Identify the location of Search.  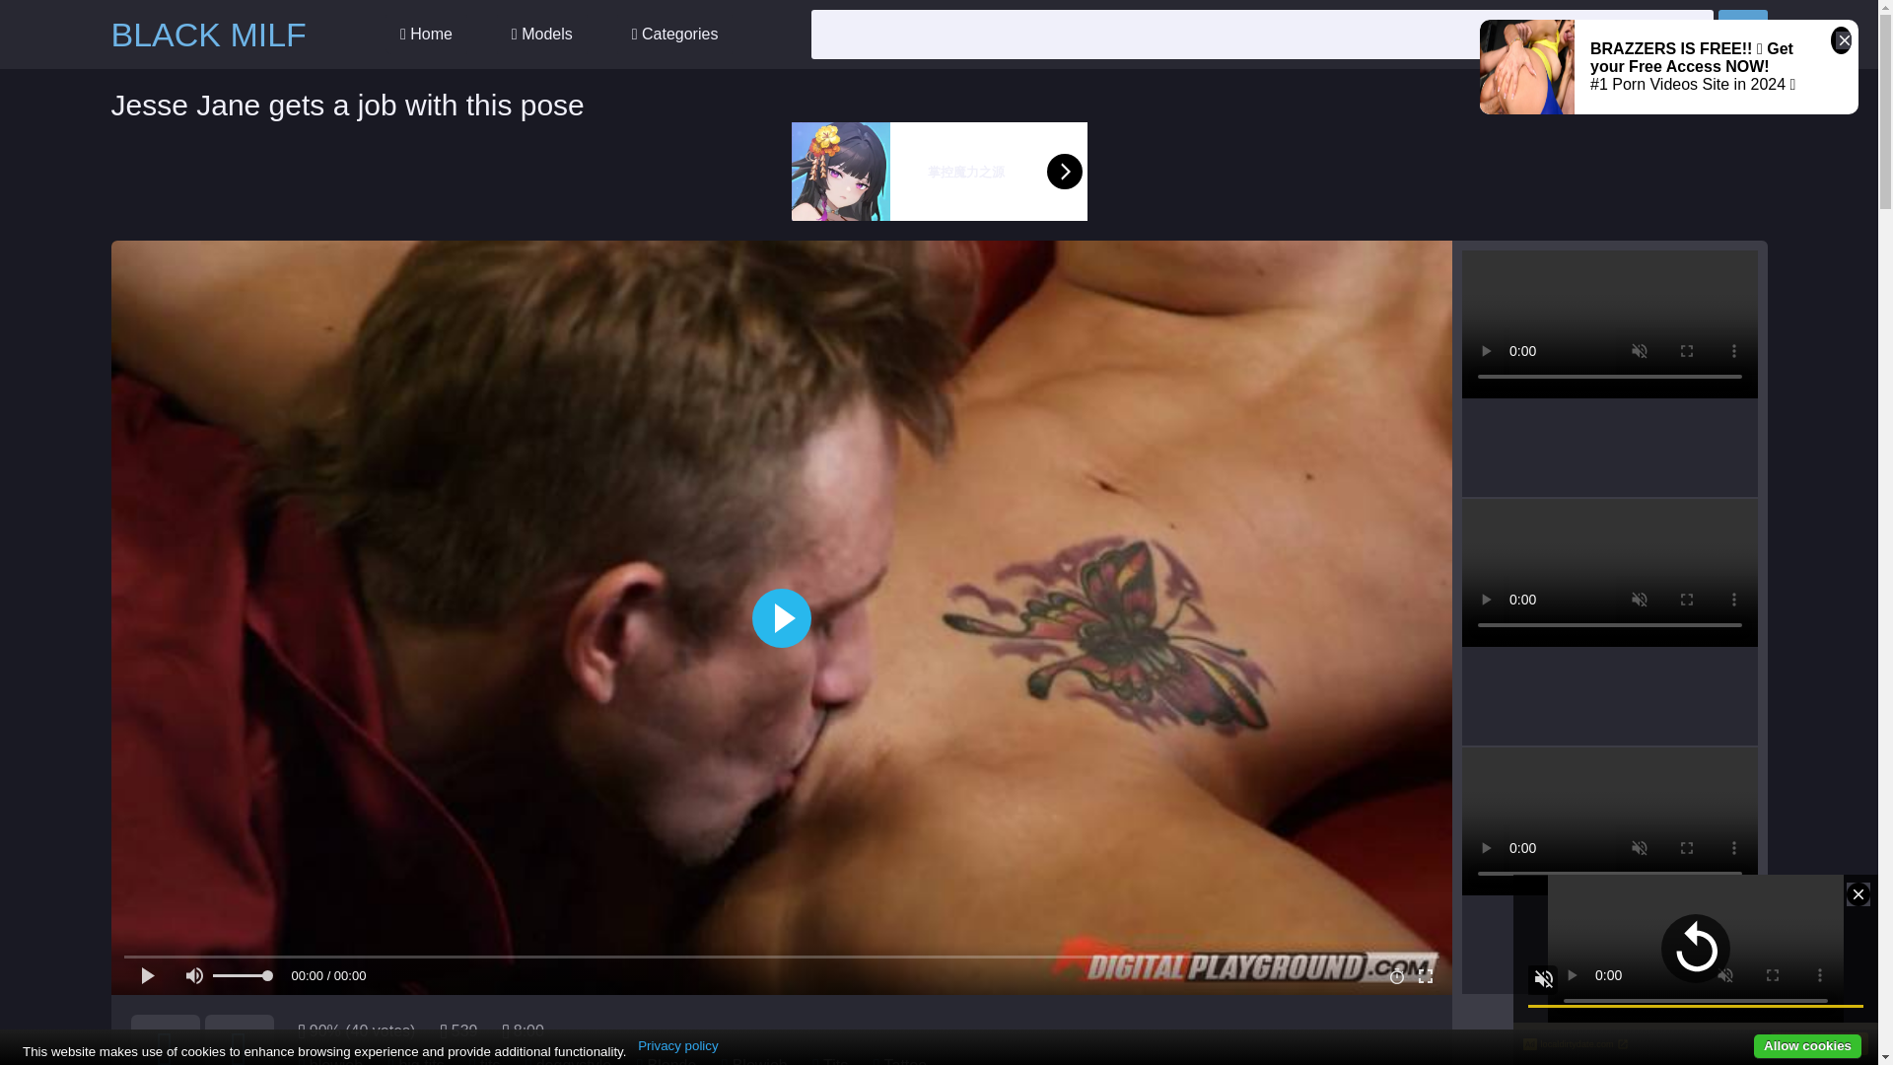
(1741, 34).